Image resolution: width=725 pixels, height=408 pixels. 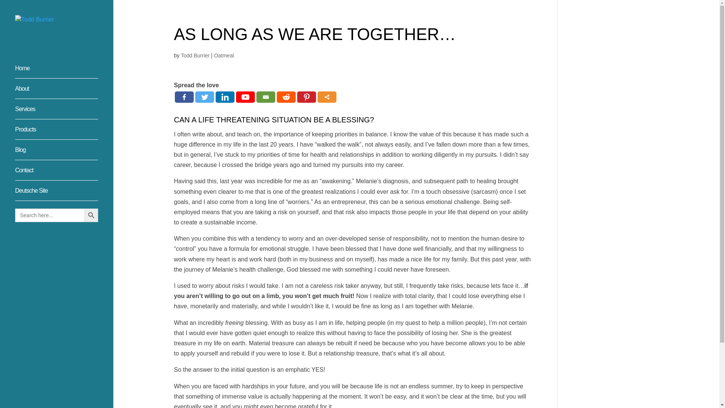 I want to click on Oatmeal, so click(x=224, y=56).